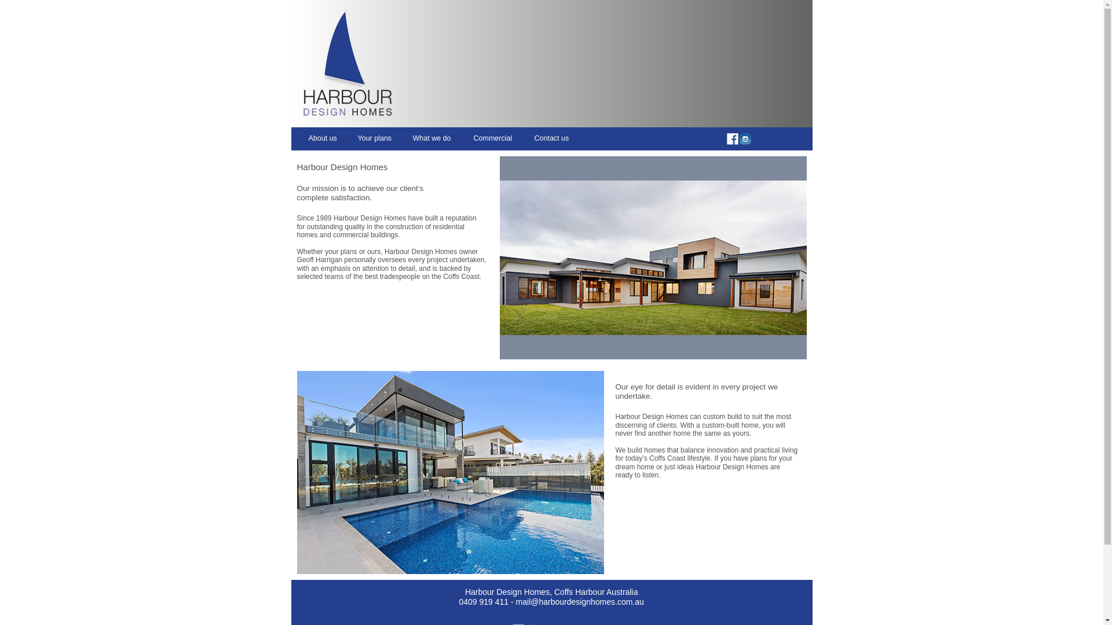 The image size is (1112, 625). I want to click on About us, so click(328, 138).